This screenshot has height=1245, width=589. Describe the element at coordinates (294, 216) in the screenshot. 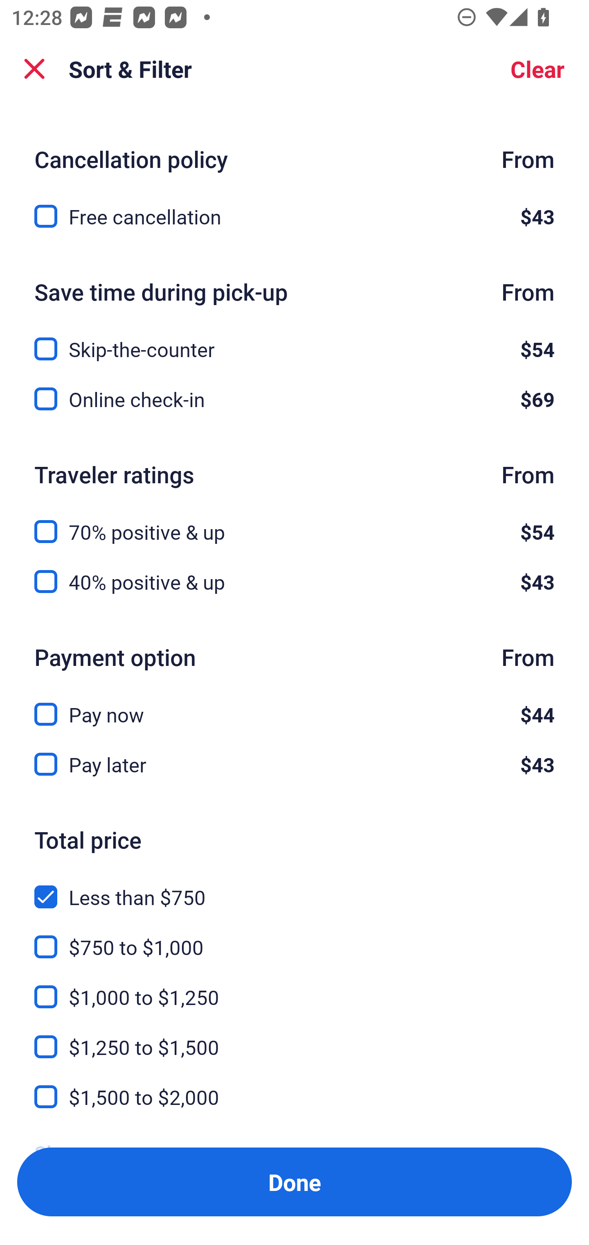

I see `Free cancellation, $43 Free cancellation $43` at that location.